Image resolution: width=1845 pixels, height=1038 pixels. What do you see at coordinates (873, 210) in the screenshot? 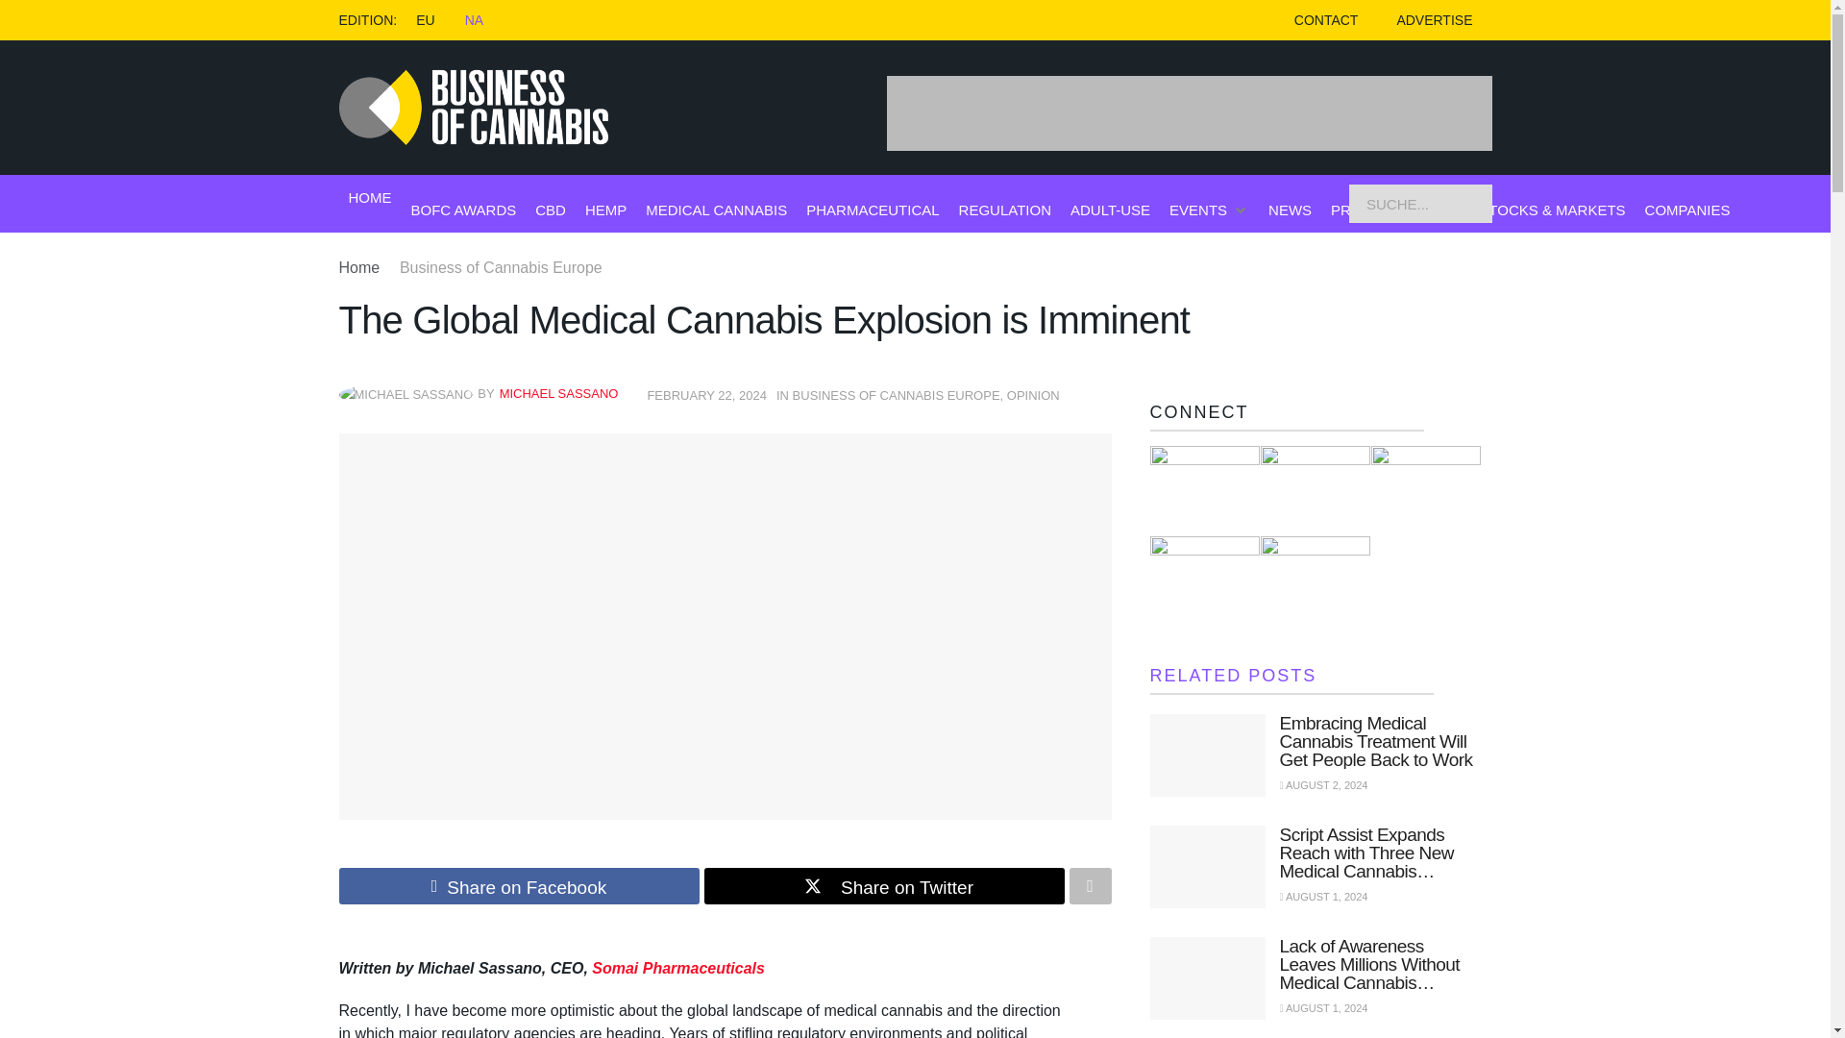
I see `PHARMACEUTICAL` at bounding box center [873, 210].